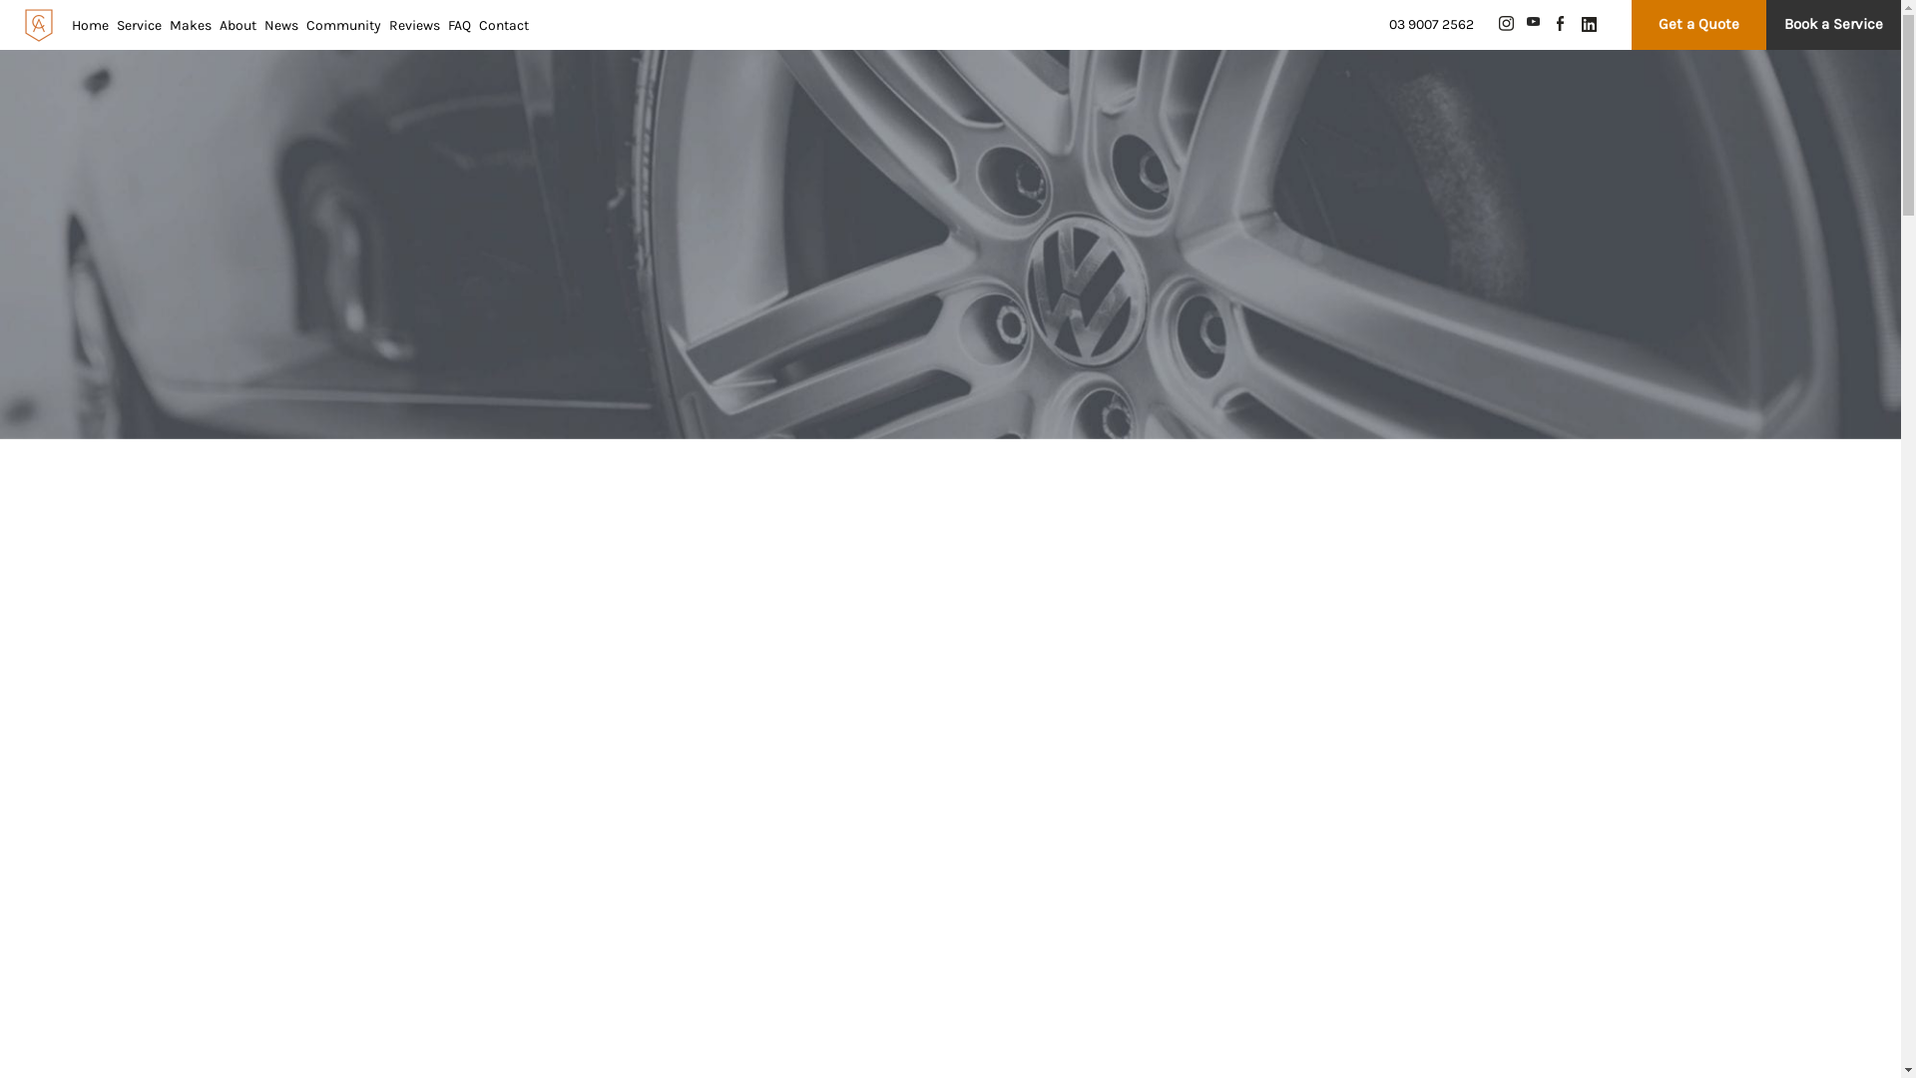 The width and height of the screenshot is (1916, 1078). Describe the element at coordinates (459, 26) in the screenshot. I see `FAQ` at that location.